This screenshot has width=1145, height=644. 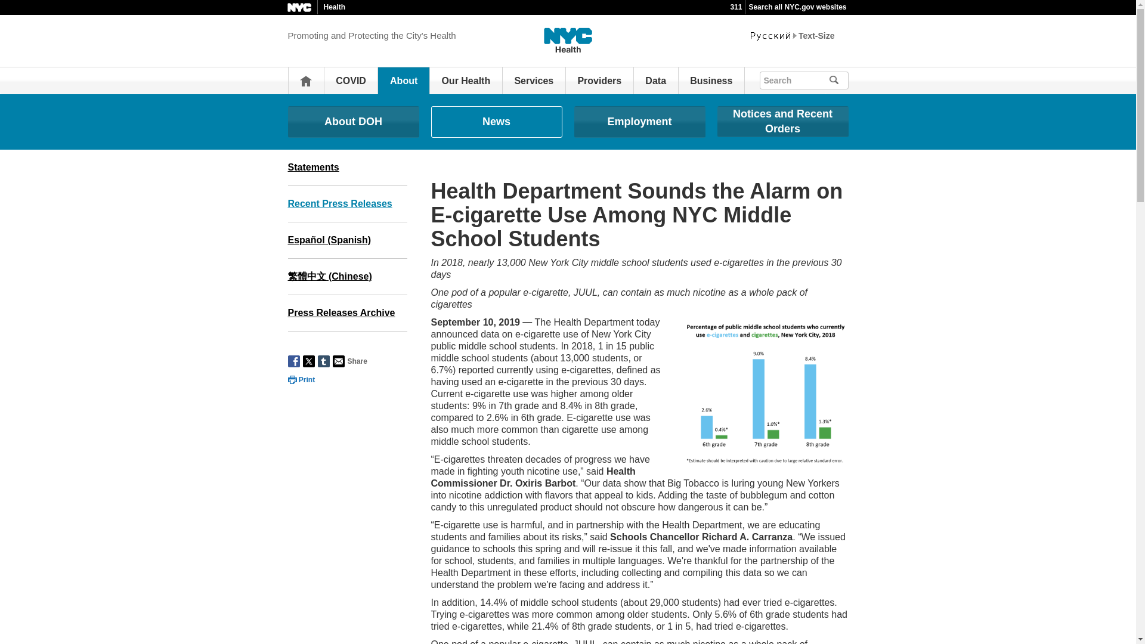 I want to click on COVID, so click(x=351, y=80).